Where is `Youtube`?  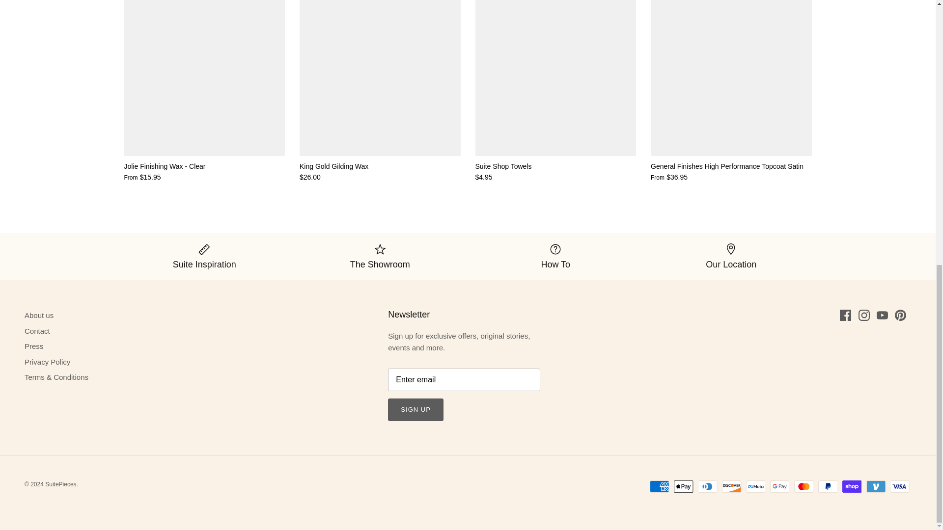 Youtube is located at coordinates (882, 315).